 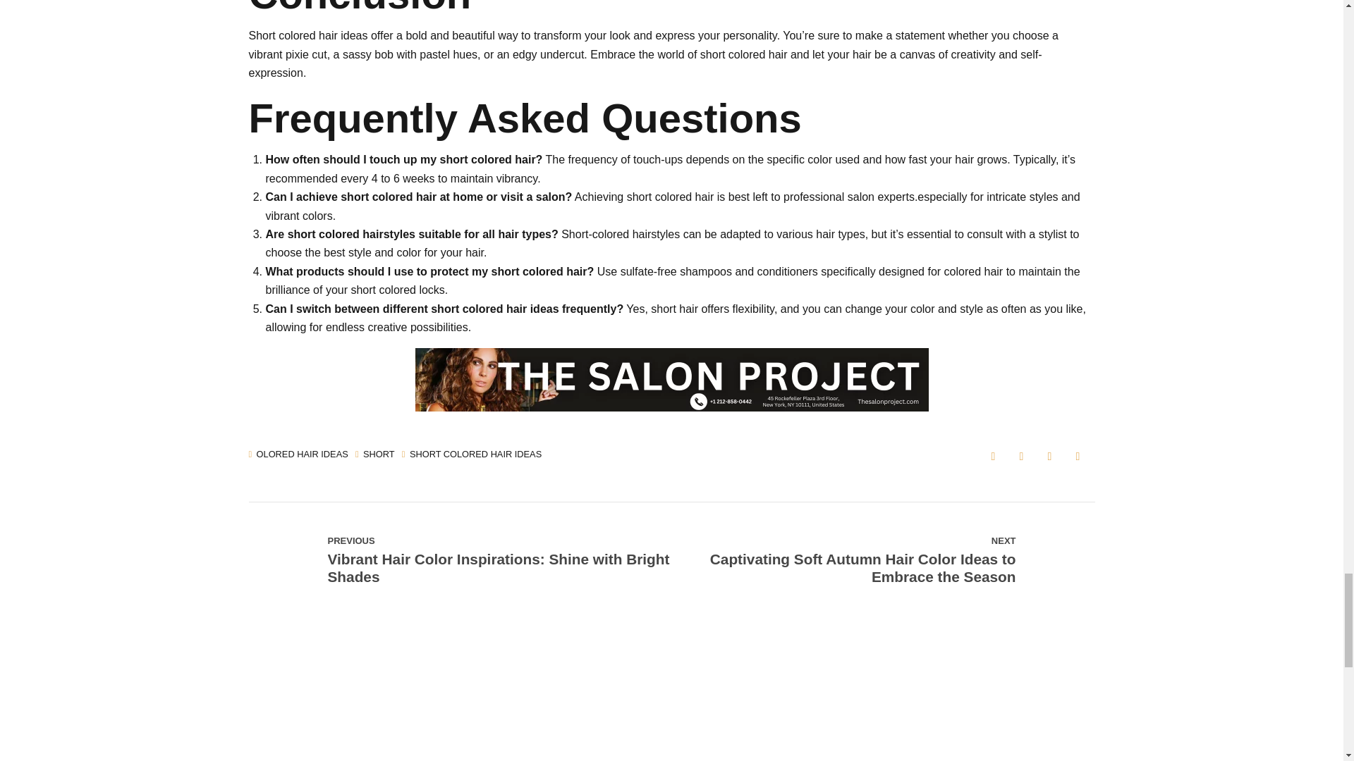 I want to click on Share on WhatsApp, so click(x=1078, y=457).